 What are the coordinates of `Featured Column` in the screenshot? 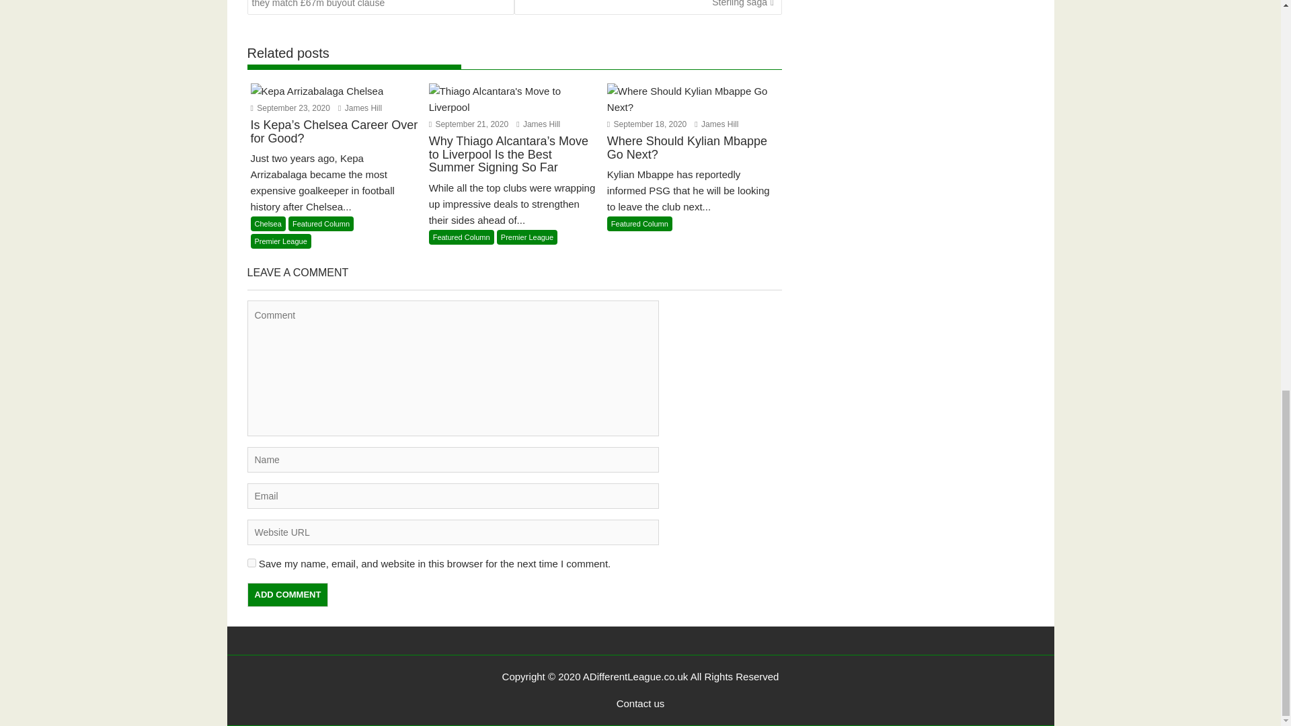 It's located at (461, 237).